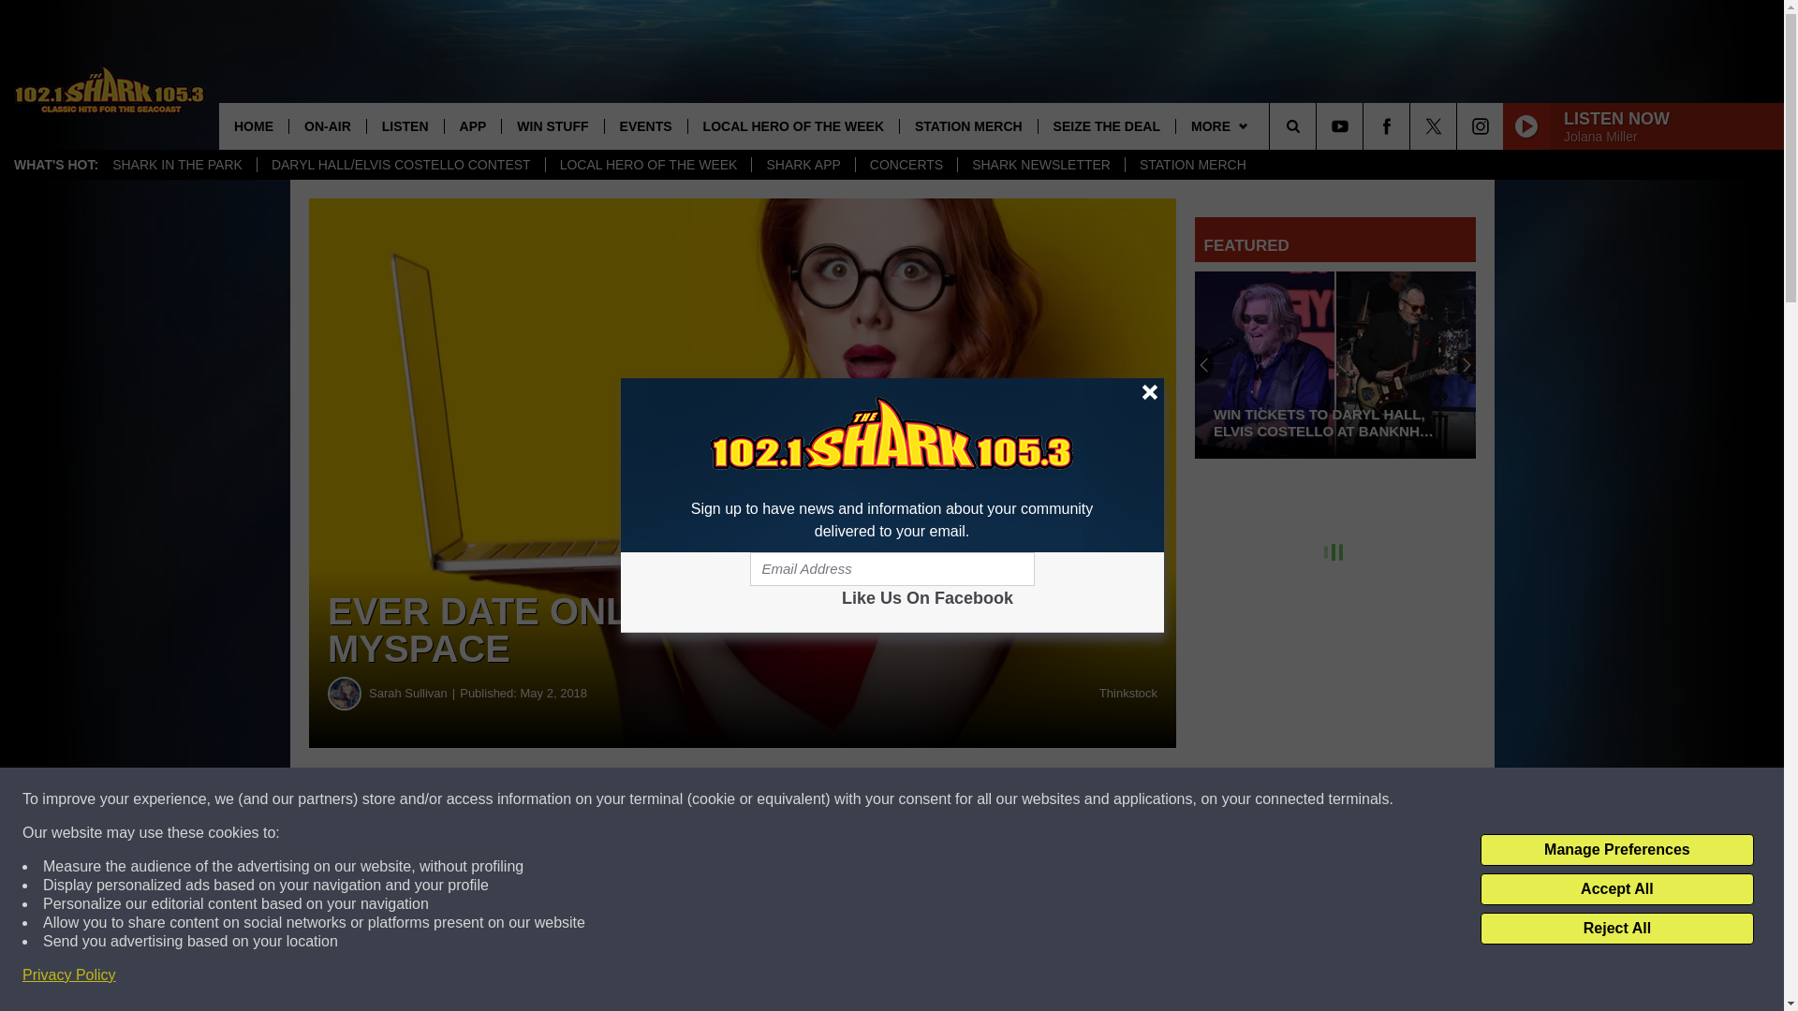  What do you see at coordinates (1040, 165) in the screenshot?
I see `SHARK NEWSLETTER` at bounding box center [1040, 165].